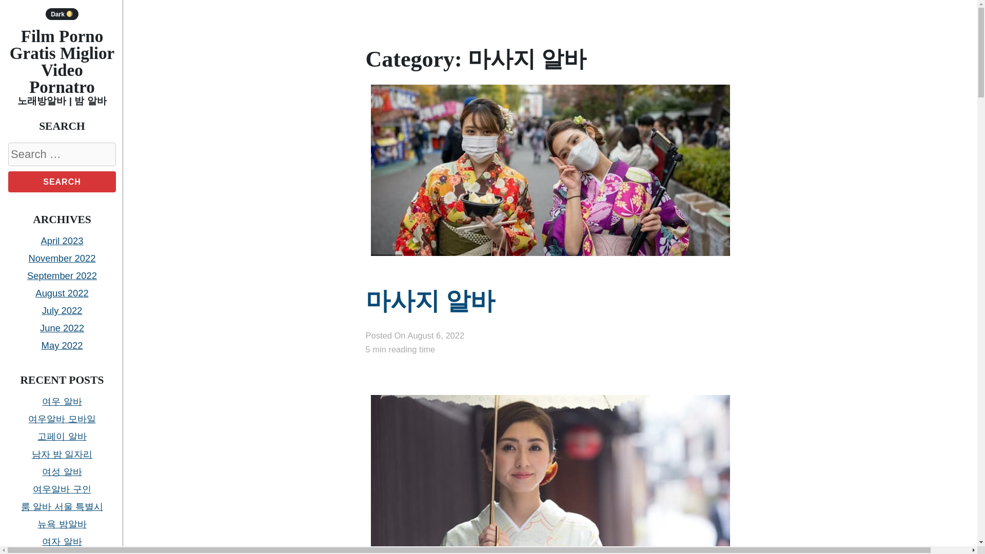 This screenshot has width=985, height=554. I want to click on Film Porno Gratis Miglior Video Pornatro, so click(62, 62).